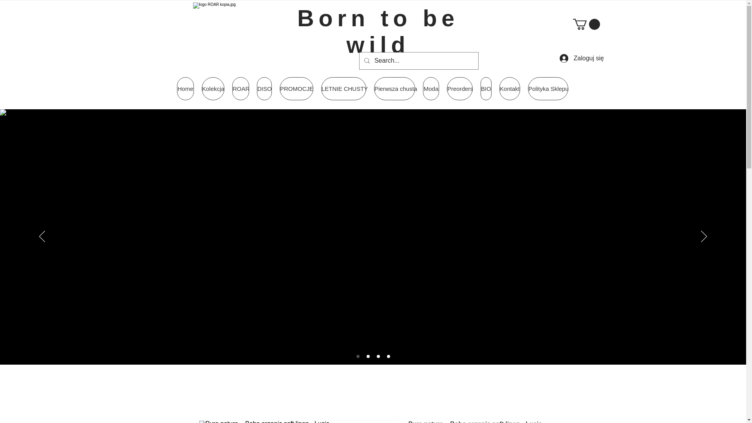  I want to click on Kontakt, so click(510, 89).